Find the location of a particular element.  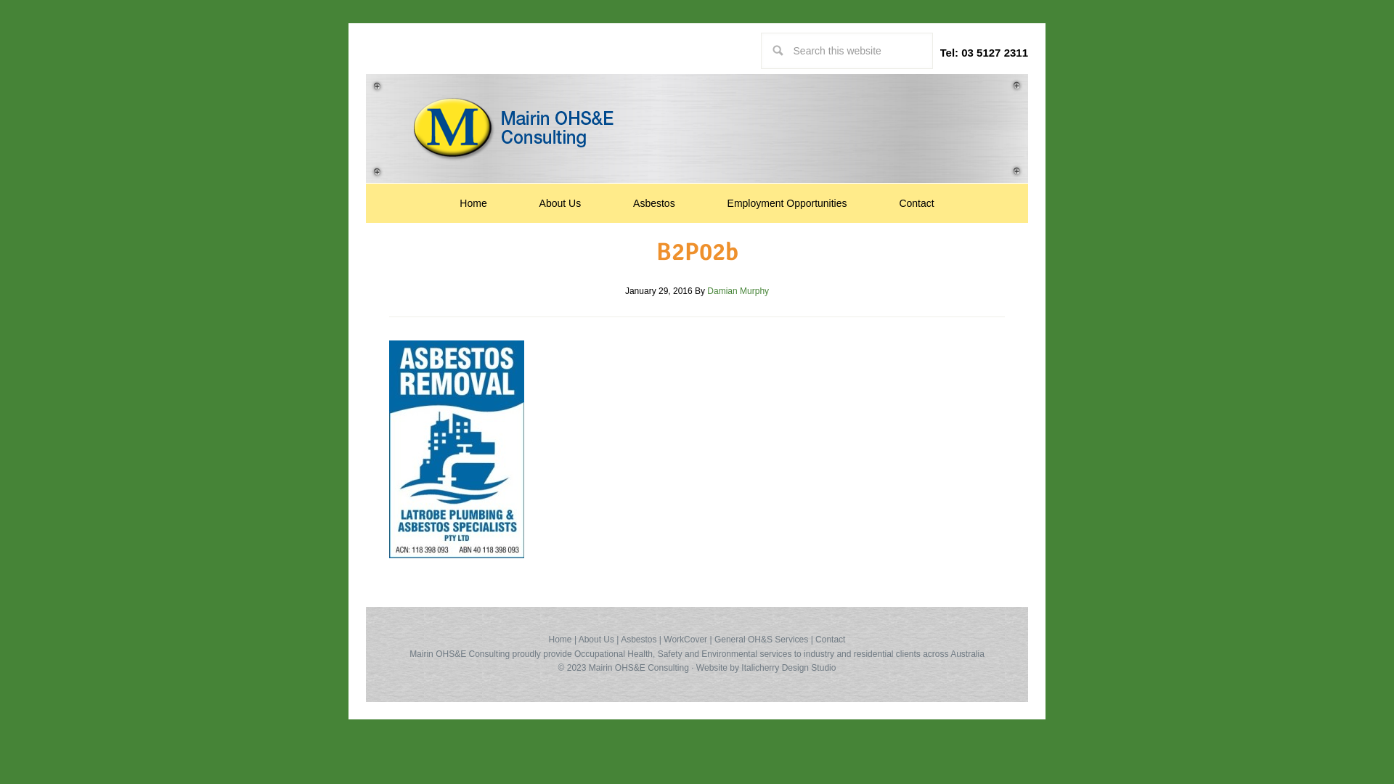

About Us is located at coordinates (597, 640).